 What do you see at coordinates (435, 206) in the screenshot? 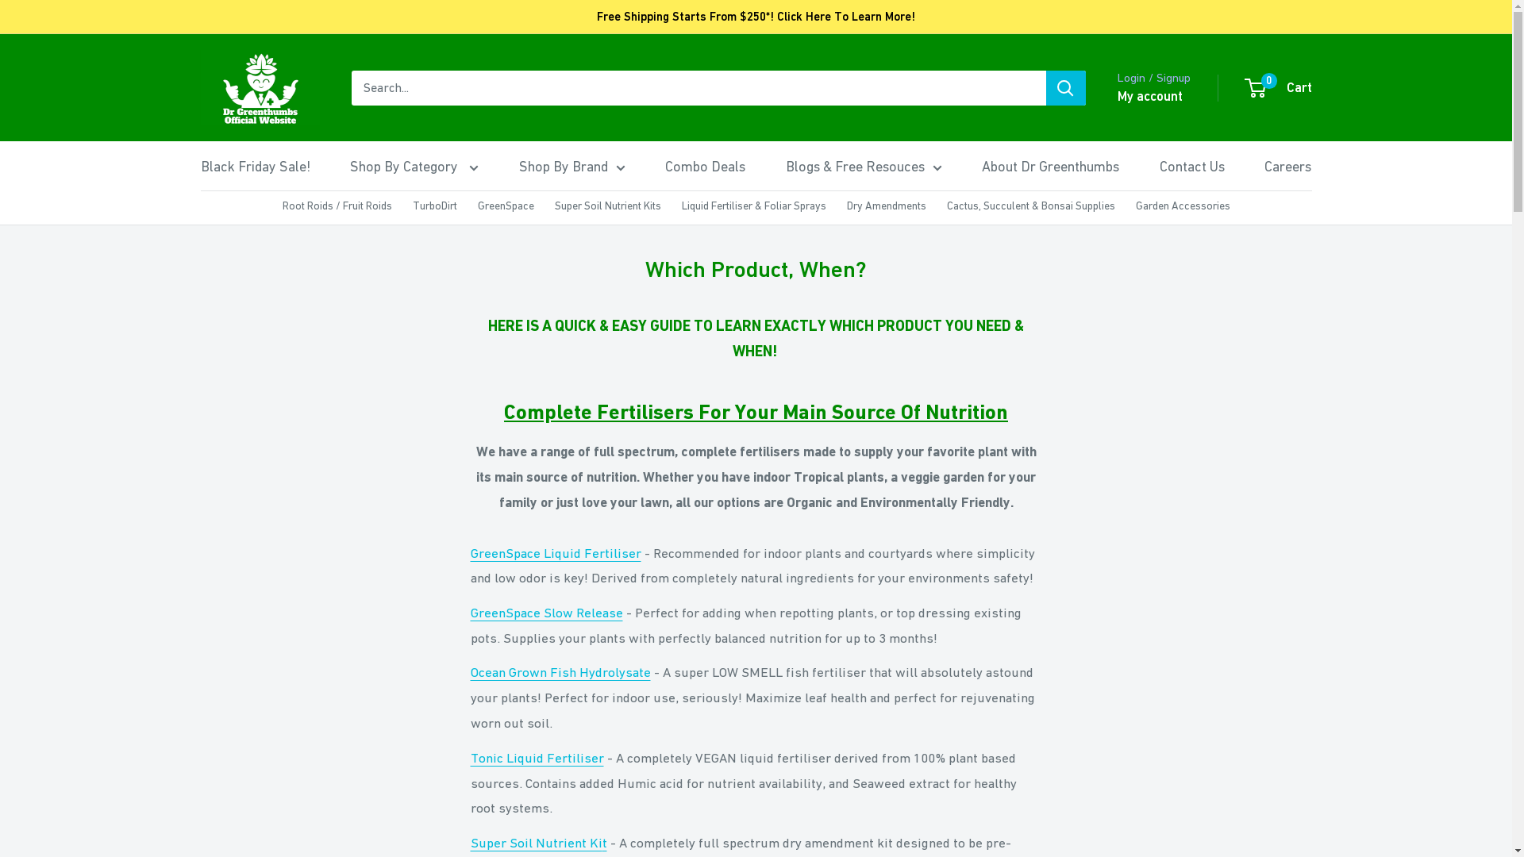
I see `TurboDirt` at bounding box center [435, 206].